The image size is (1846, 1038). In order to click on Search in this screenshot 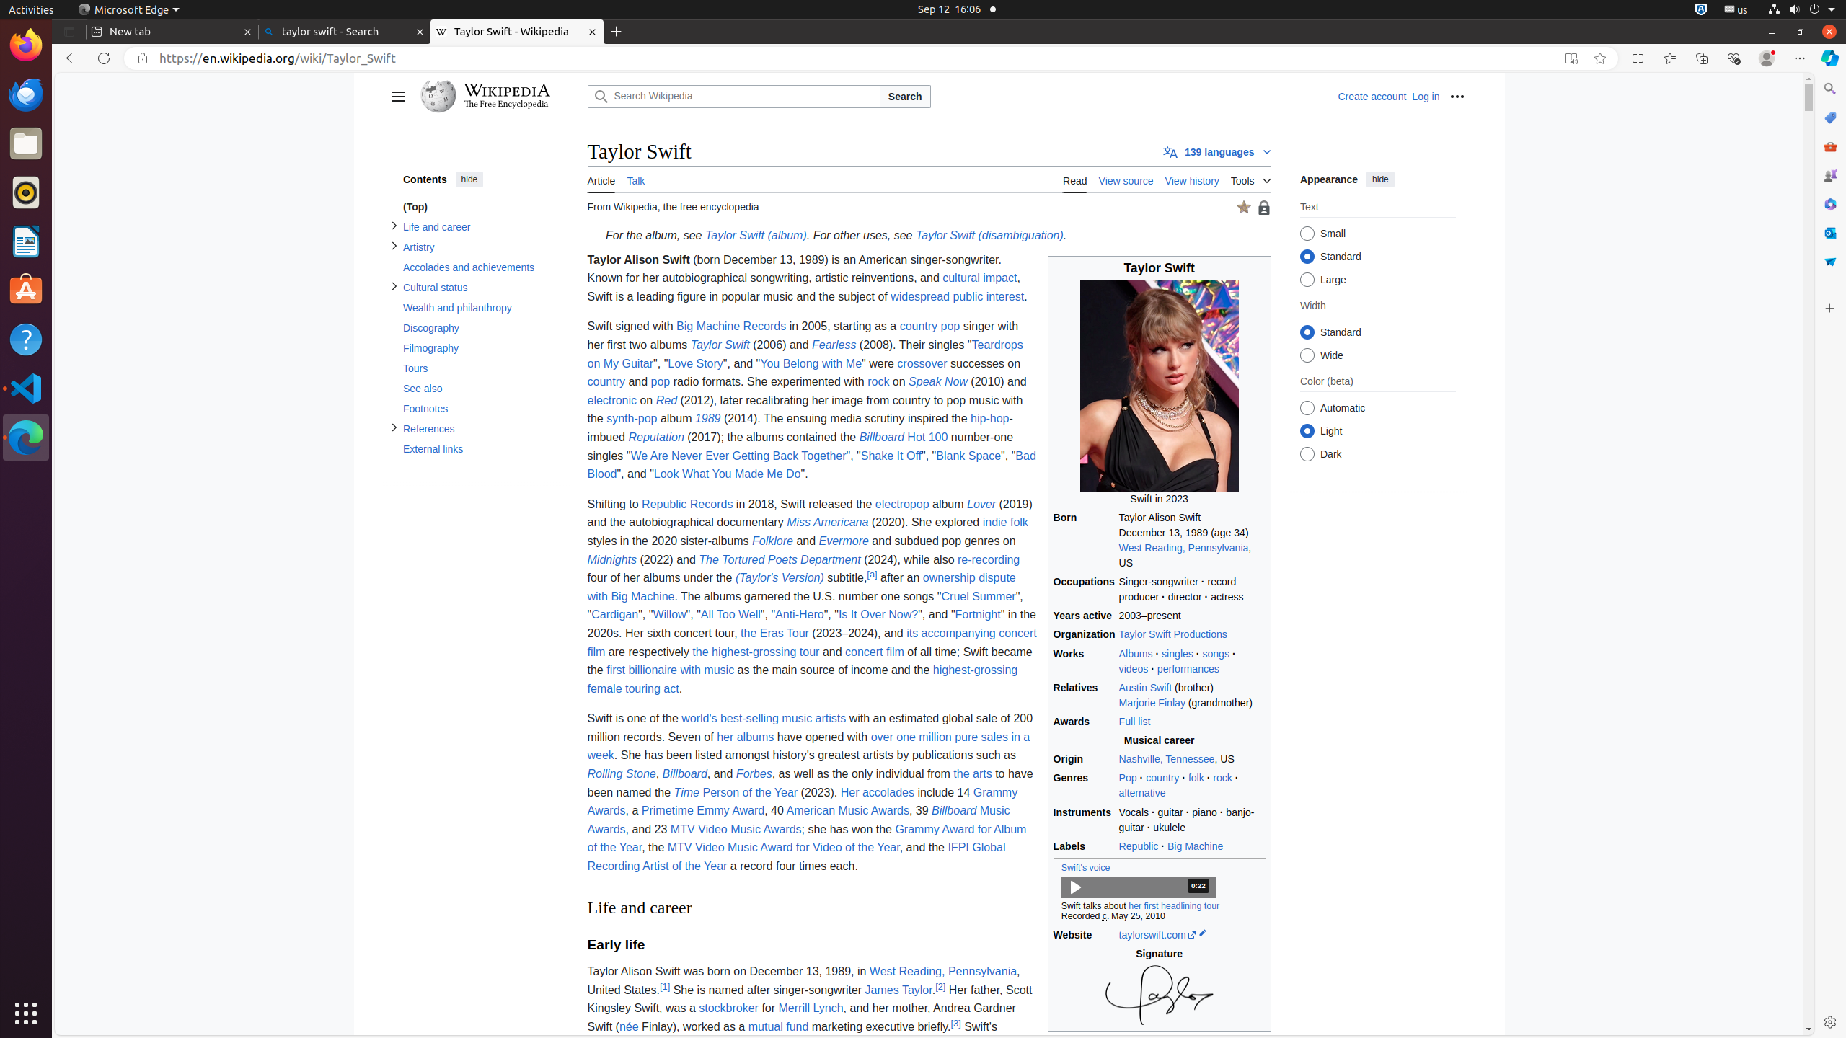, I will do `click(905, 97)`.